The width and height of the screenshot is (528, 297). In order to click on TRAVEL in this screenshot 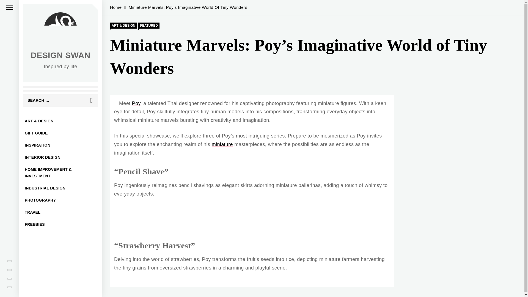, I will do `click(61, 212)`.